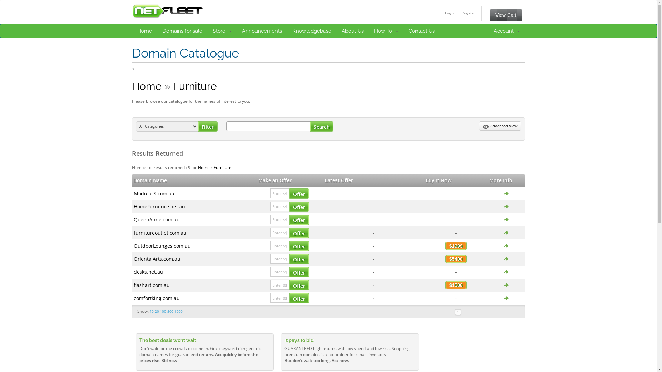 The height and width of the screenshot is (372, 662). I want to click on 10, so click(152, 311).